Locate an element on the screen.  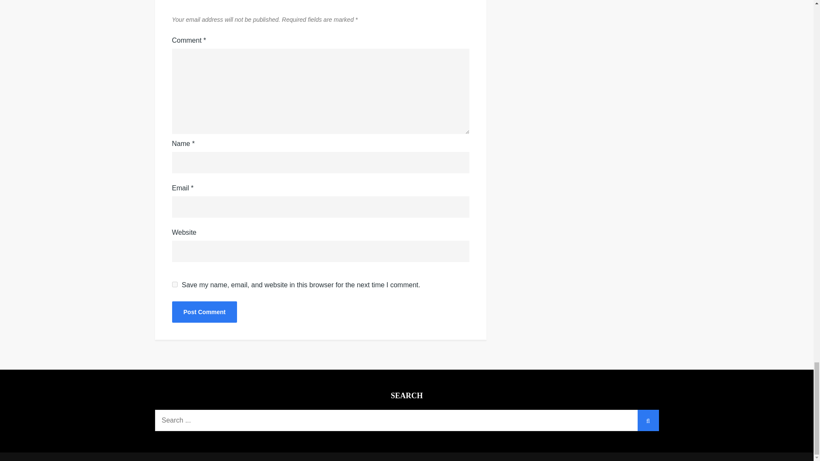
Post Comment is located at coordinates (204, 312).